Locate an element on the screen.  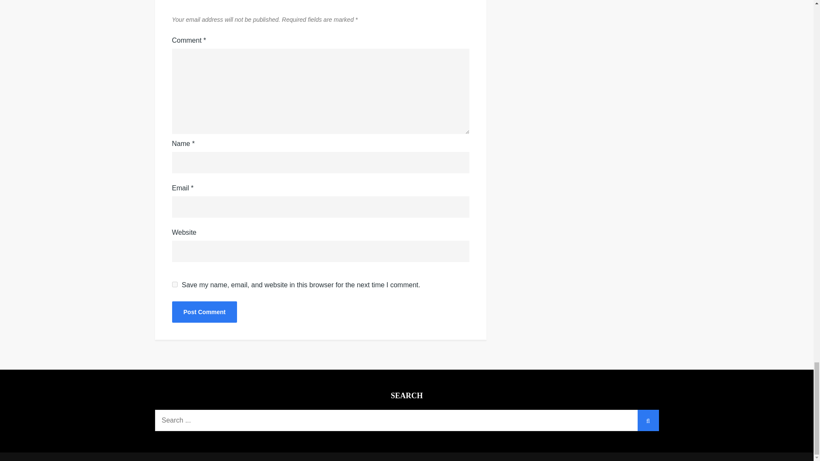
Post Comment is located at coordinates (204, 312).